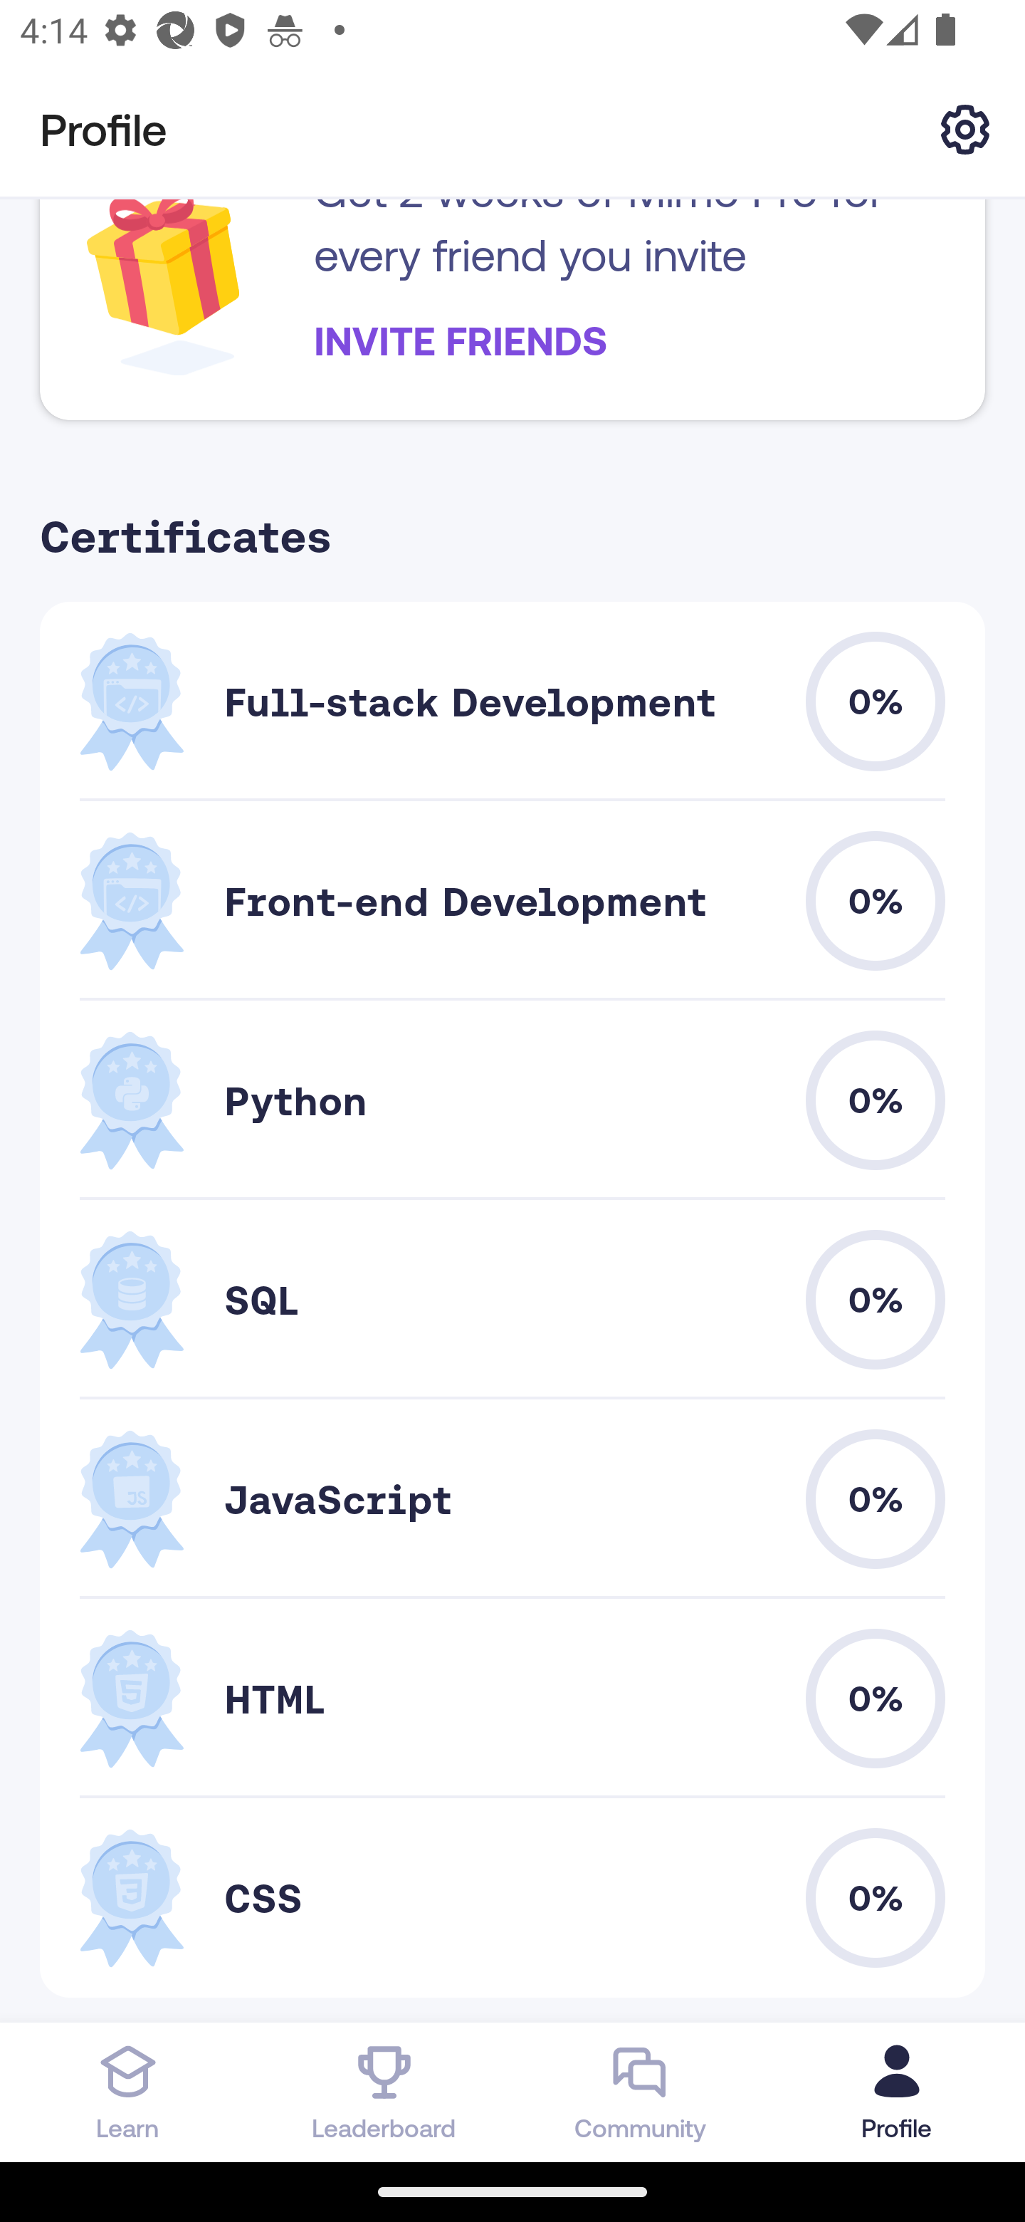  Describe the element at coordinates (641, 2092) in the screenshot. I see `Community` at that location.